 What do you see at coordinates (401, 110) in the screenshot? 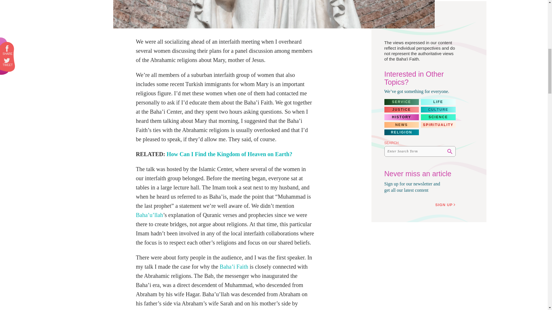
I see `JUSTICE` at bounding box center [401, 110].